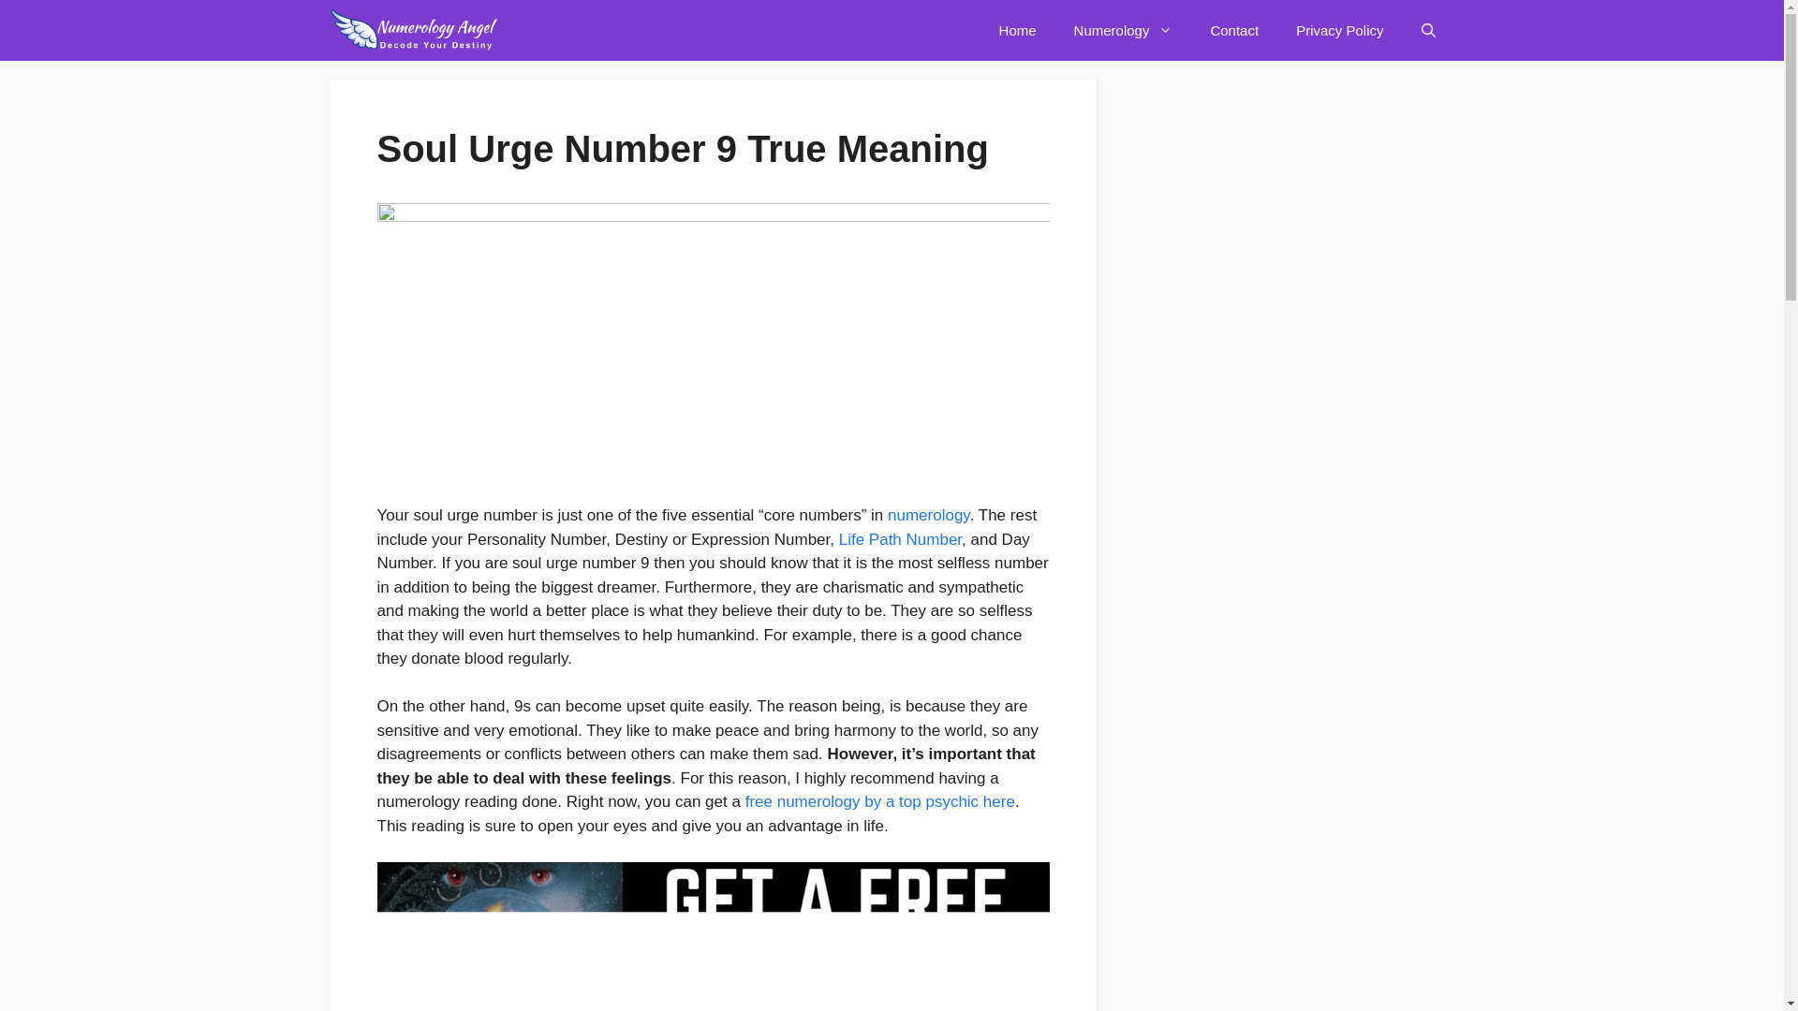 The width and height of the screenshot is (1798, 1011). I want to click on Contact, so click(1233, 30).